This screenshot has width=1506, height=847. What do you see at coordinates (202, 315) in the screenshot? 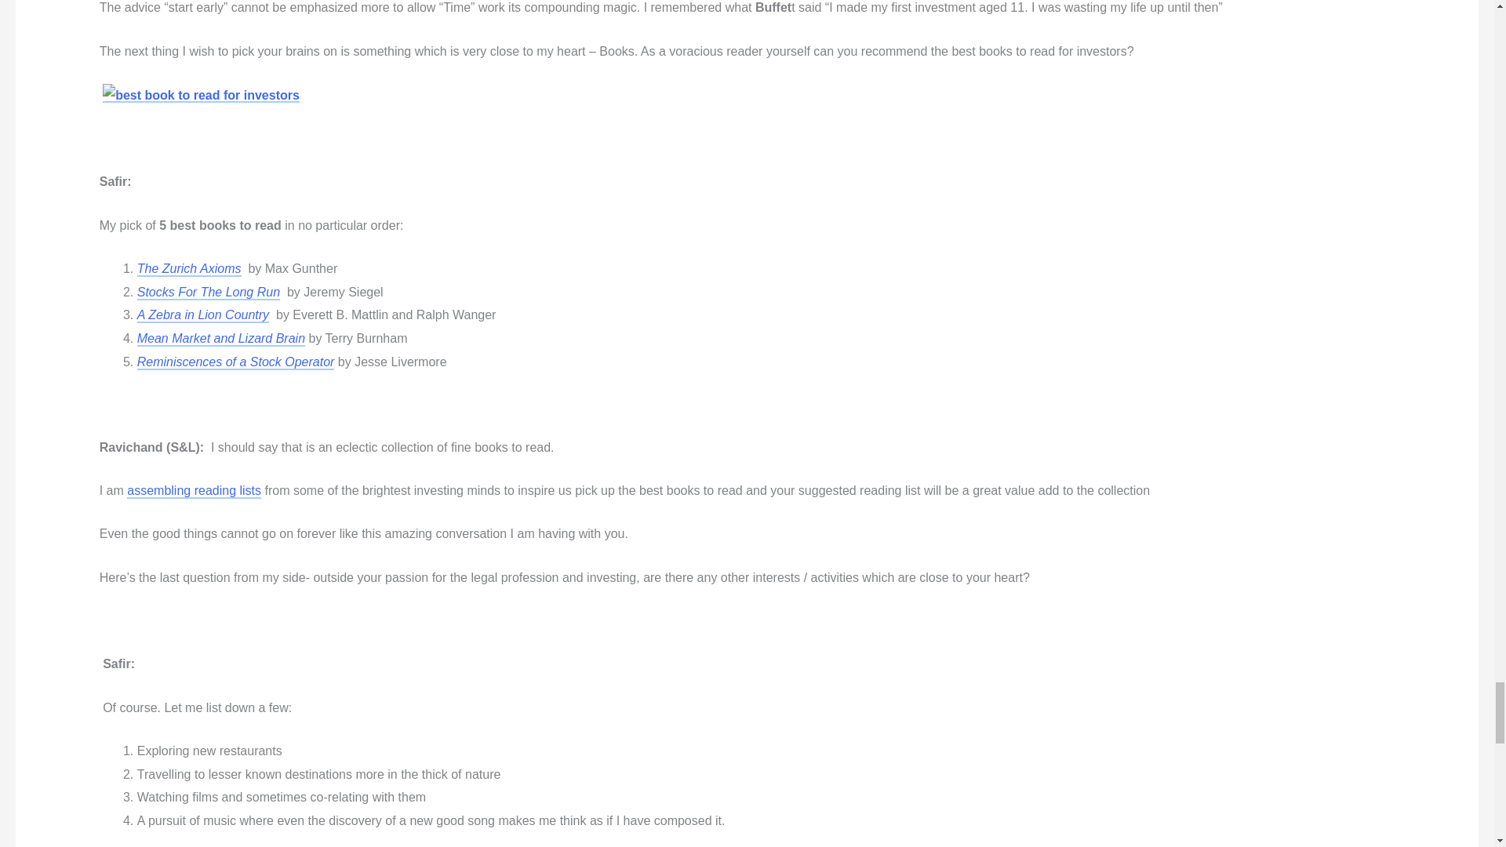
I see `A Zebra in Lion Country` at bounding box center [202, 315].